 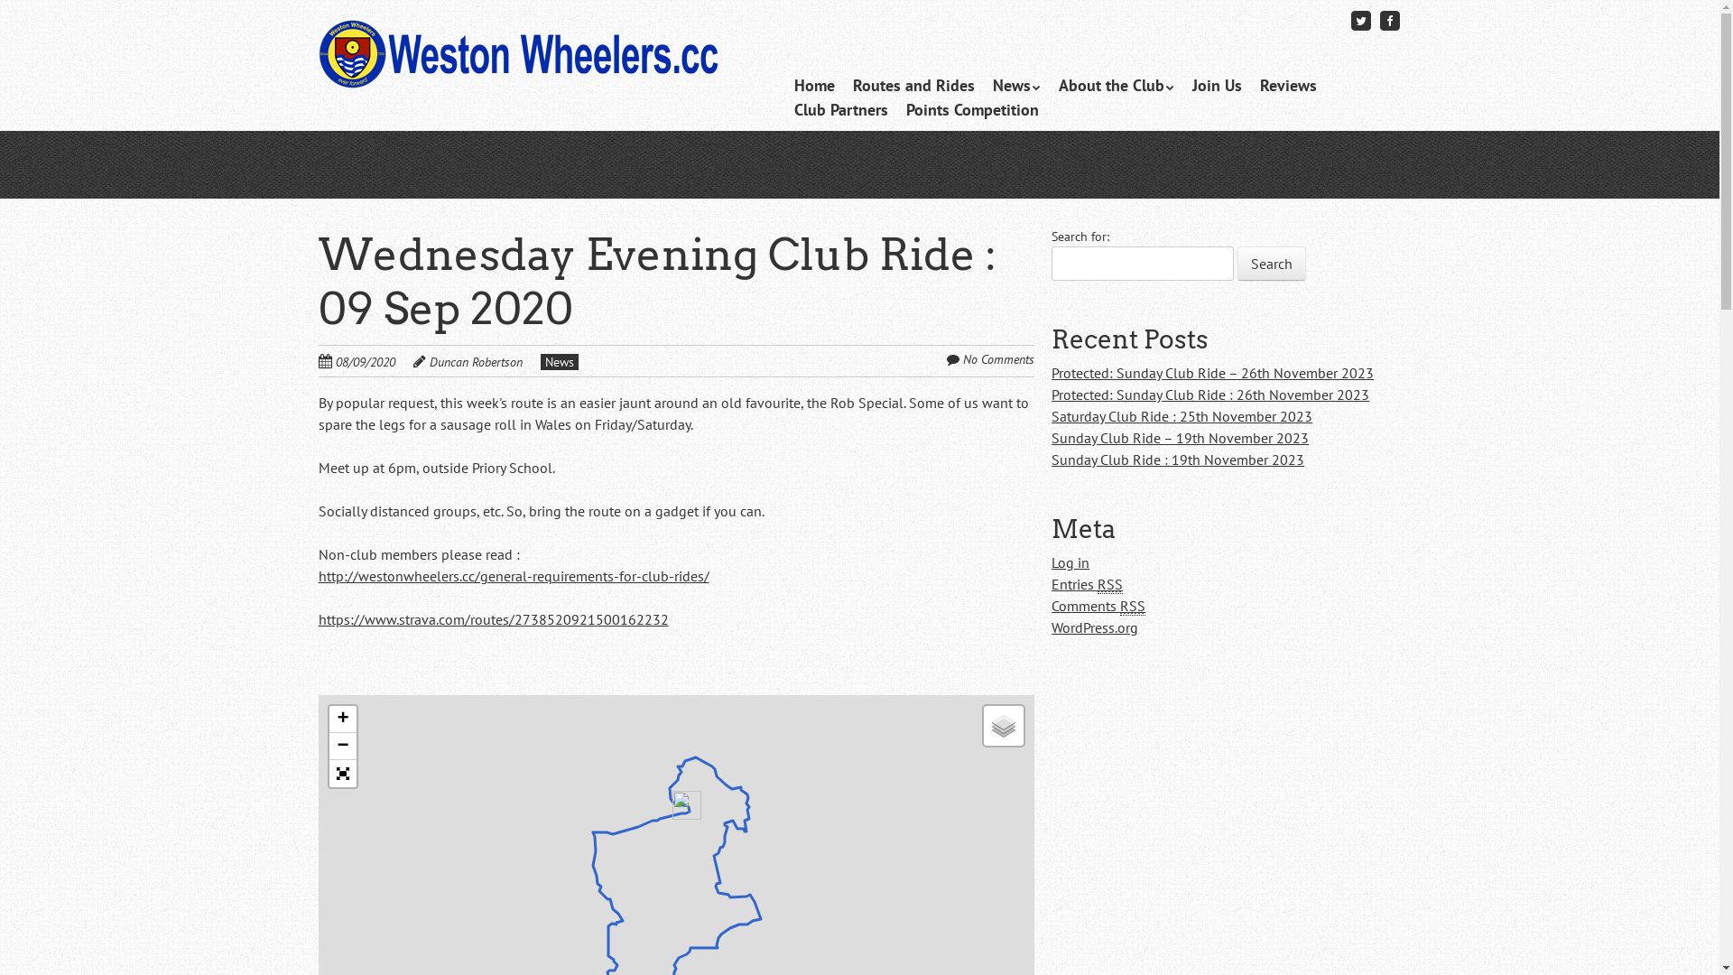 What do you see at coordinates (998, 359) in the screenshot?
I see `No Comments` at bounding box center [998, 359].